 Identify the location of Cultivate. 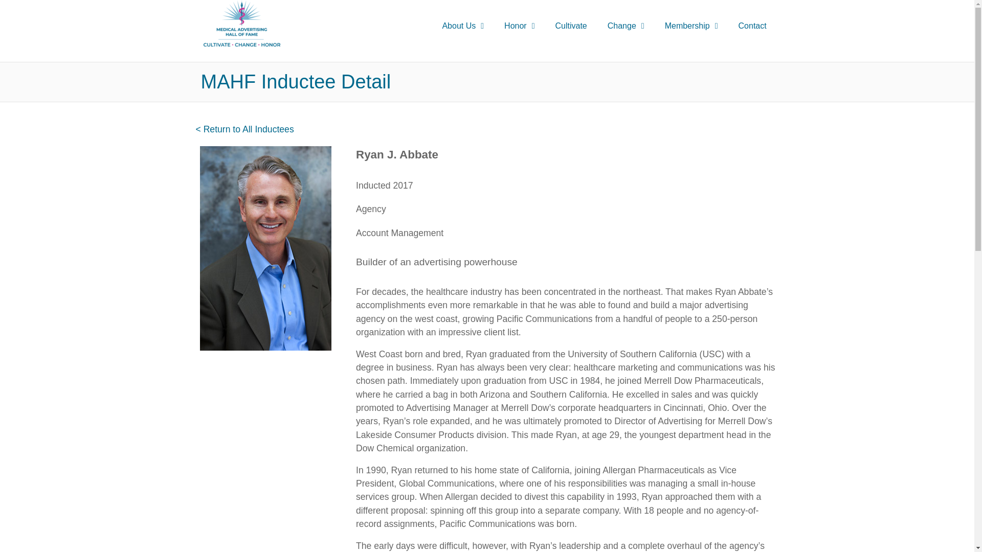
(571, 26).